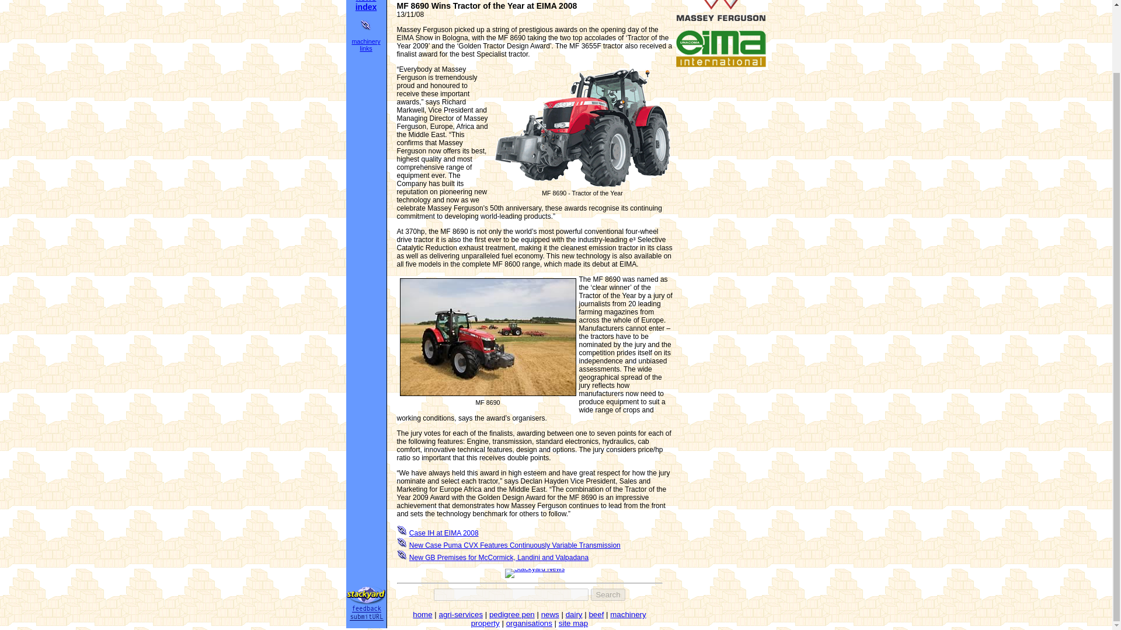 Image resolution: width=1121 pixels, height=630 pixels. Describe the element at coordinates (444, 533) in the screenshot. I see `Case IH at EIMA 2008` at that location.